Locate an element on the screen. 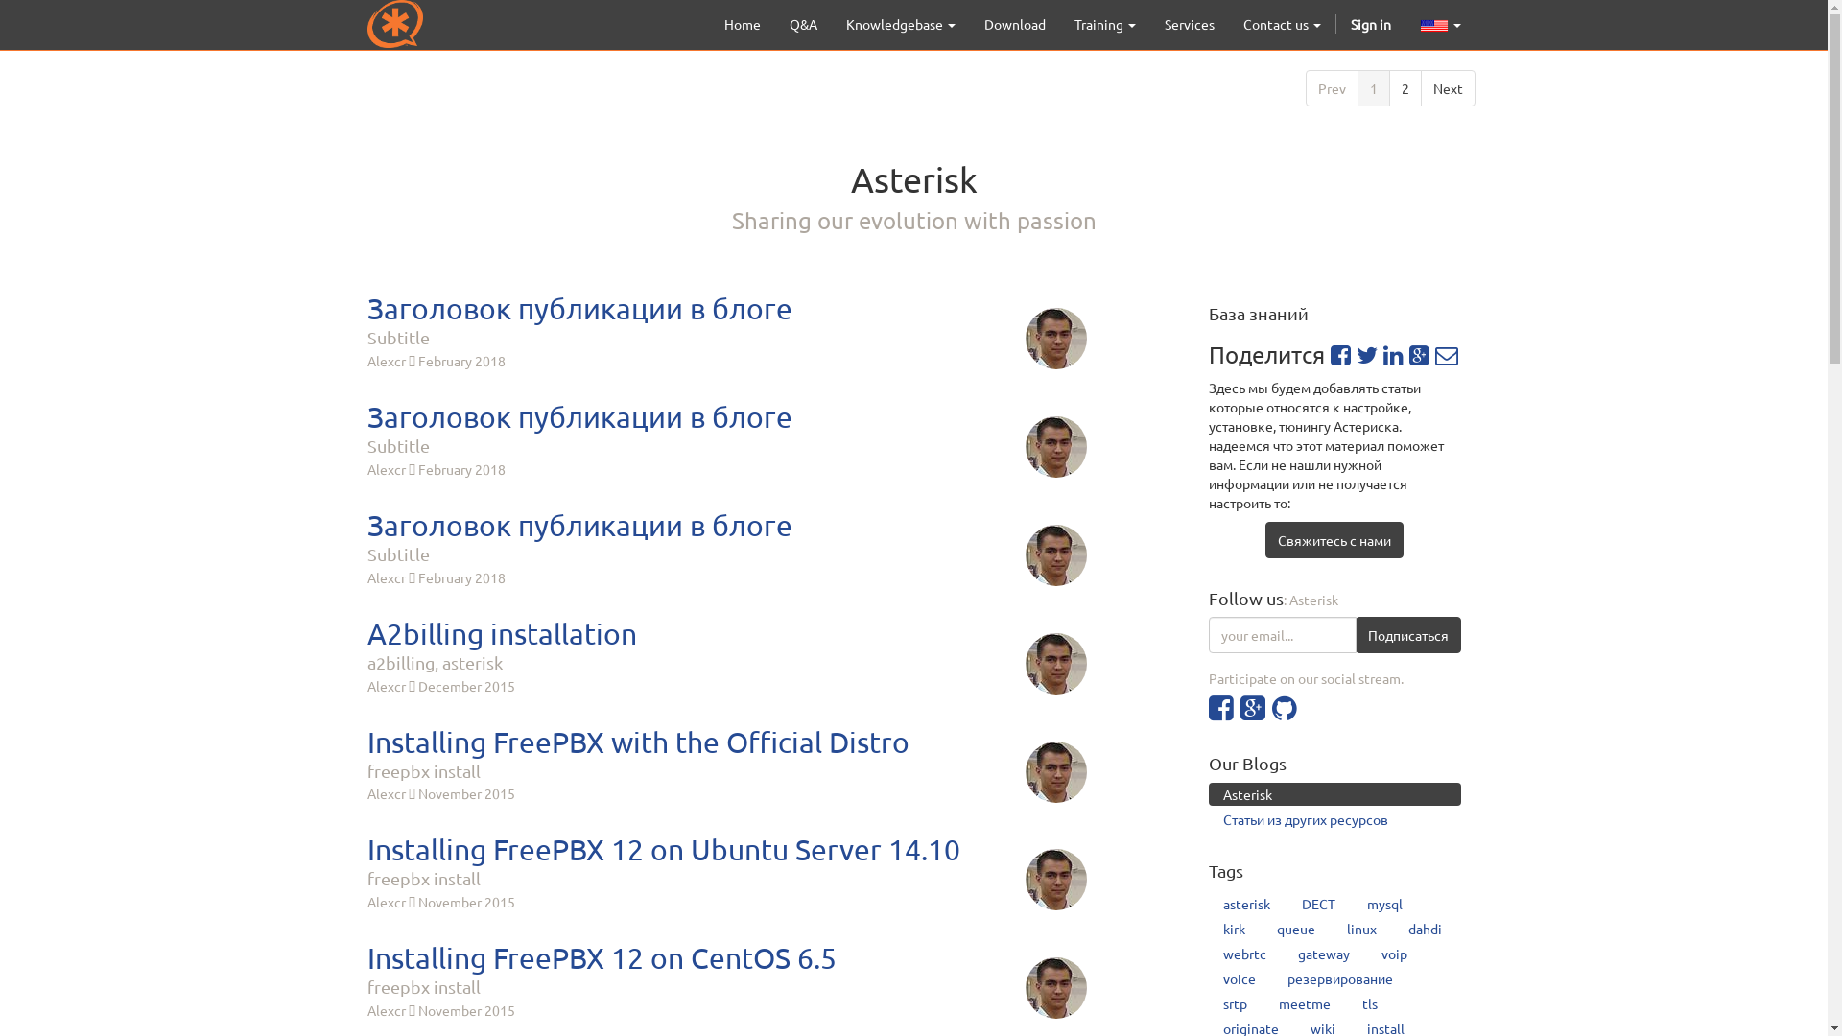  linux is located at coordinates (1362, 929).